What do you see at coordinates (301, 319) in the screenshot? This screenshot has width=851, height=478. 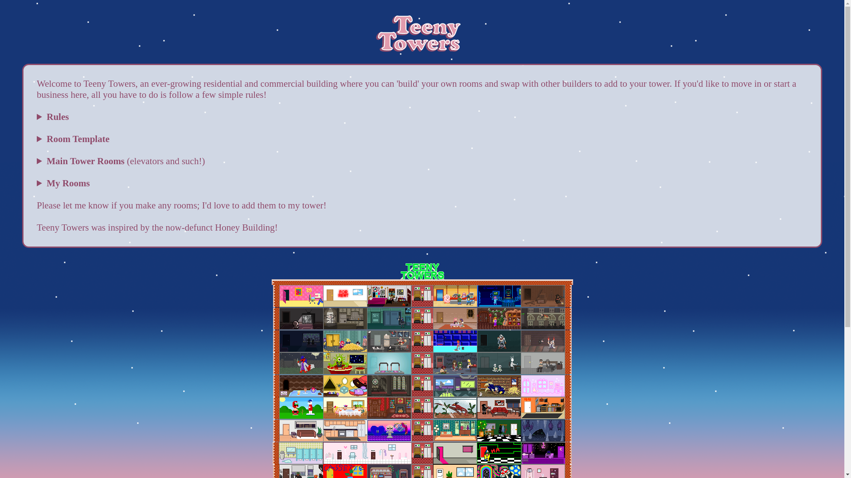 I see `Isaac from the Binding of Isaac watching TV` at bounding box center [301, 319].